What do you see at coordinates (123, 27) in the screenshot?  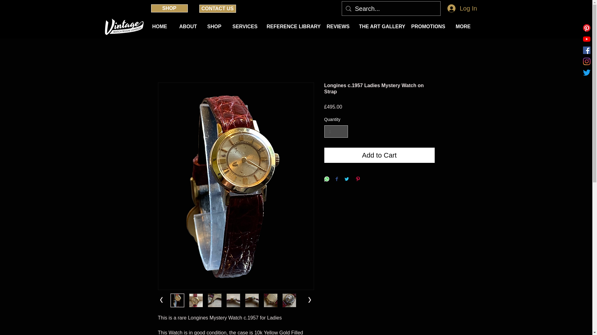 I see `vintagewatchroom - logos - pentagon-09-09.png` at bounding box center [123, 27].